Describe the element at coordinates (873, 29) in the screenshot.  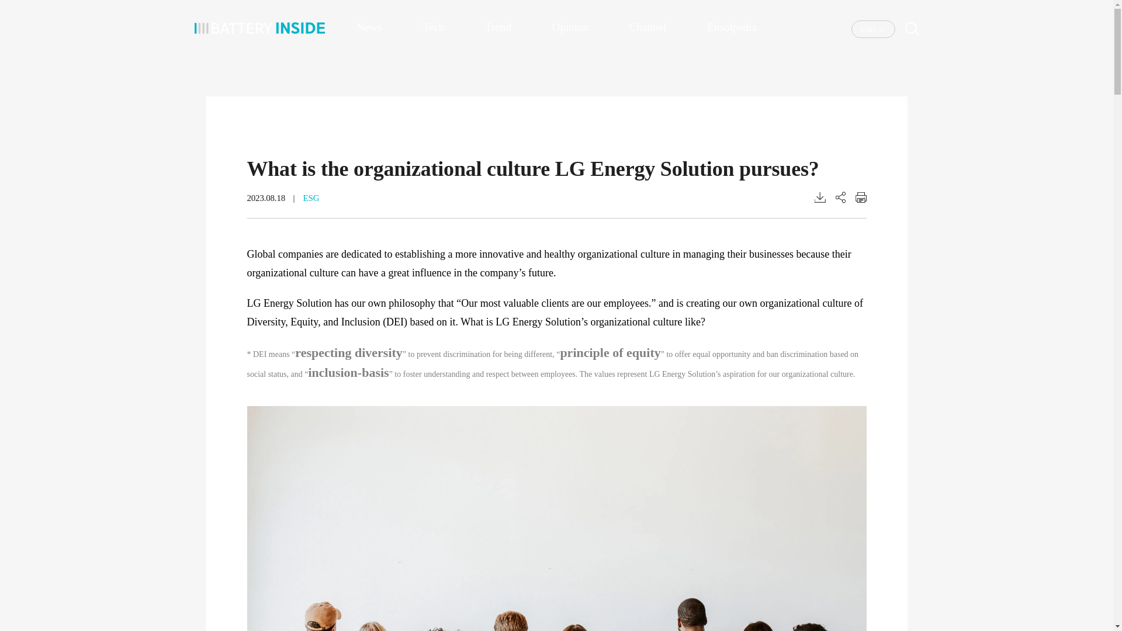
I see `ENG` at that location.